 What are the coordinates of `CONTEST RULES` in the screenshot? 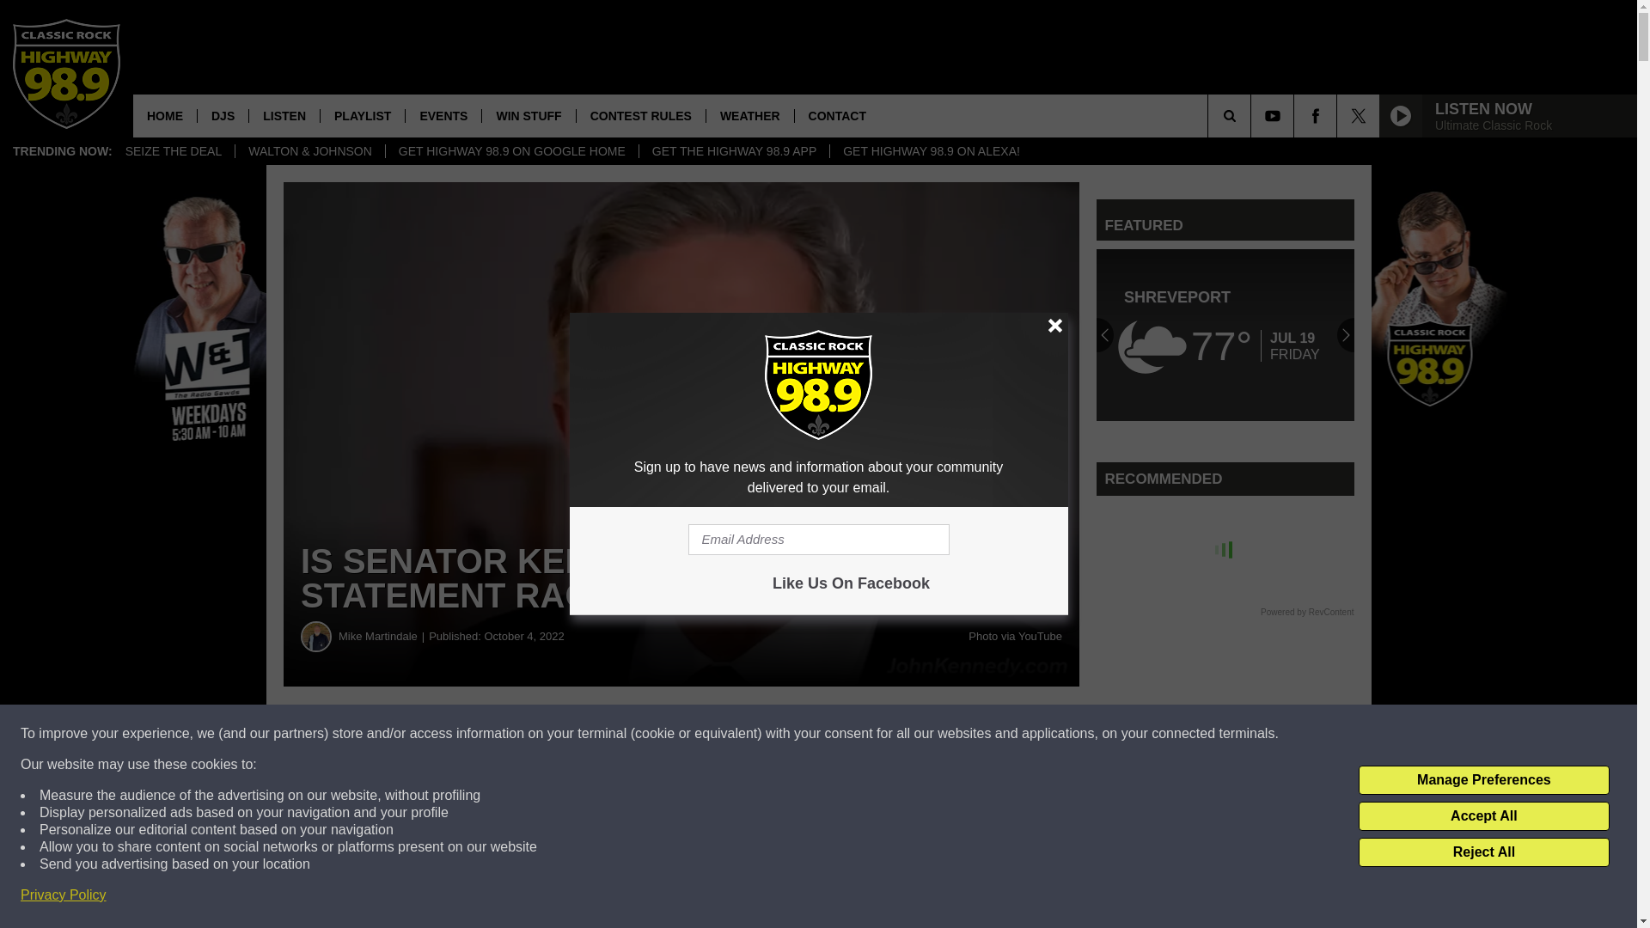 It's located at (641, 115).